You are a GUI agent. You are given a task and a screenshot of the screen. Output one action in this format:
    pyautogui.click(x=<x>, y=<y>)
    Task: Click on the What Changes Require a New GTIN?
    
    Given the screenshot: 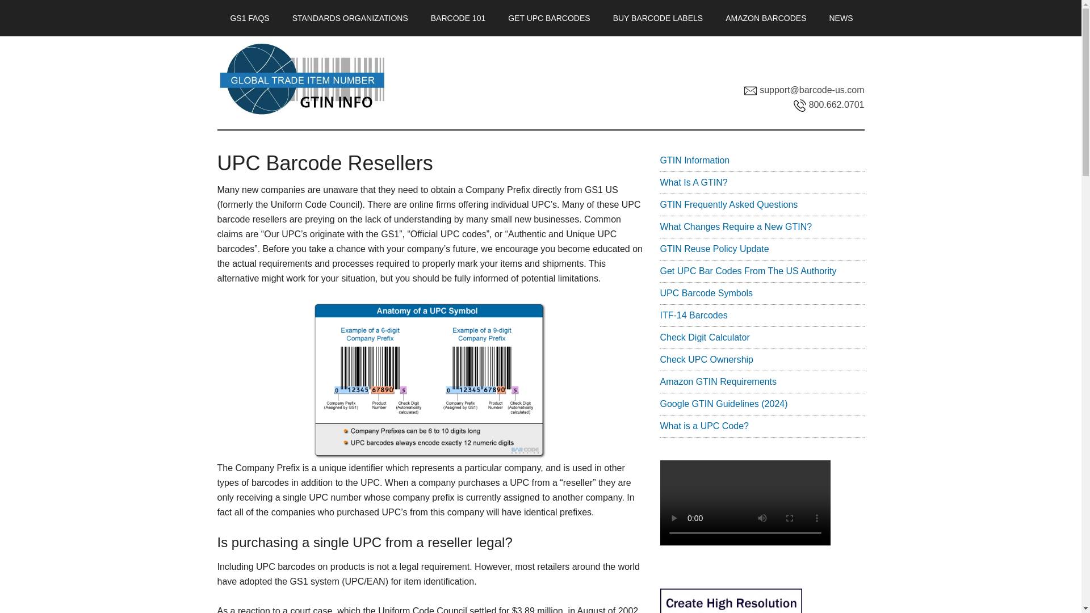 What is the action you would take?
    pyautogui.click(x=736, y=226)
    